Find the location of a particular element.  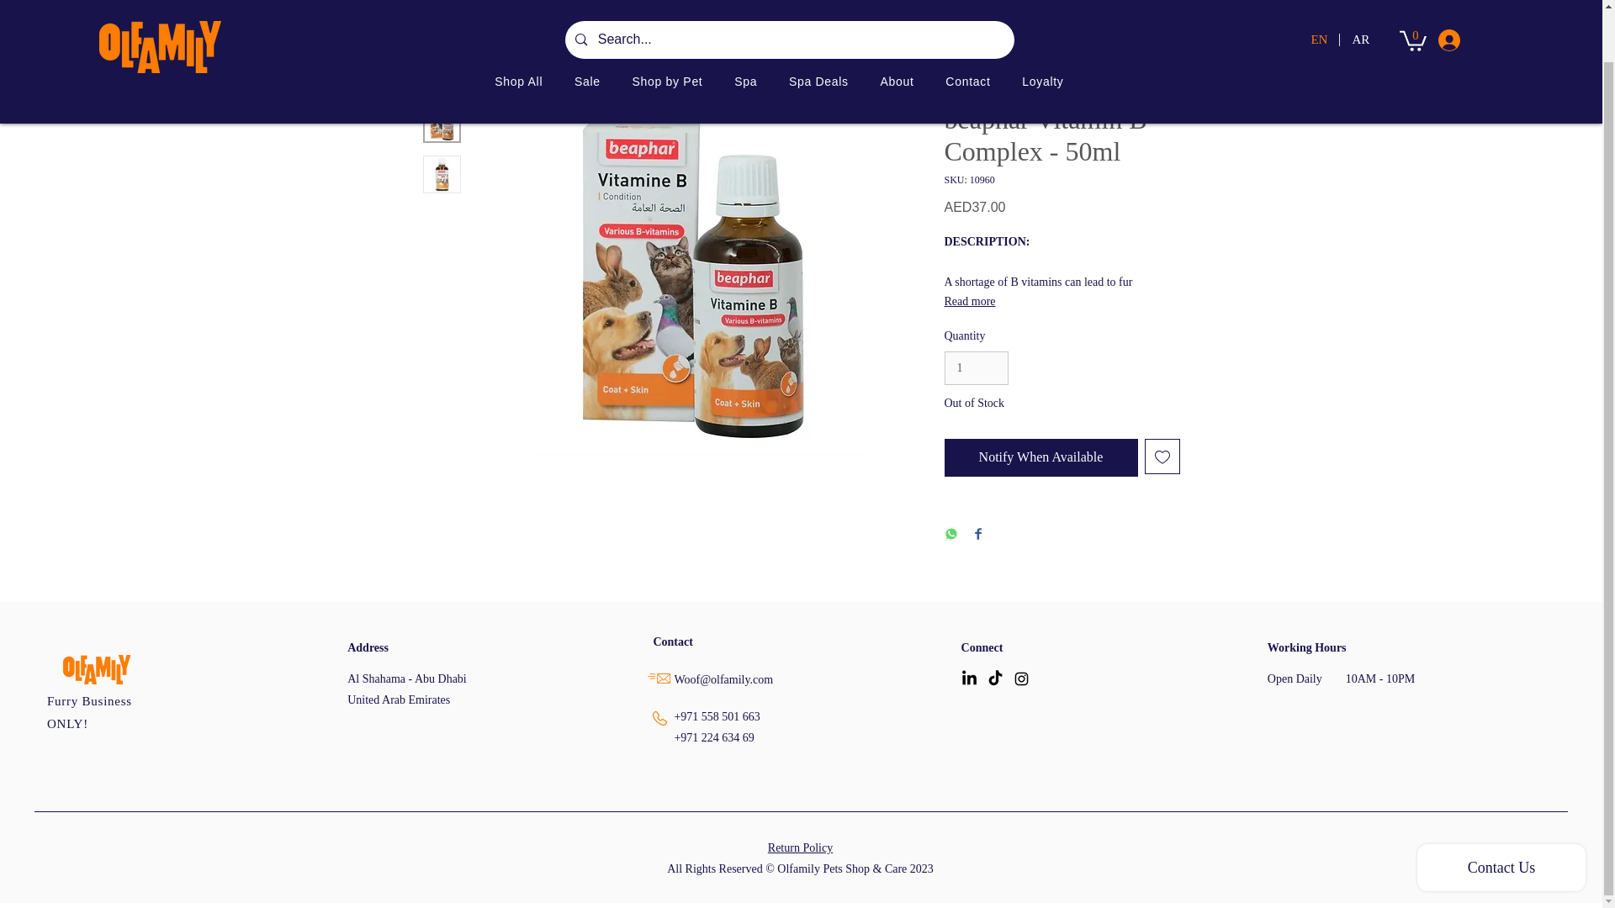

Log In is located at coordinates (1455, 2).